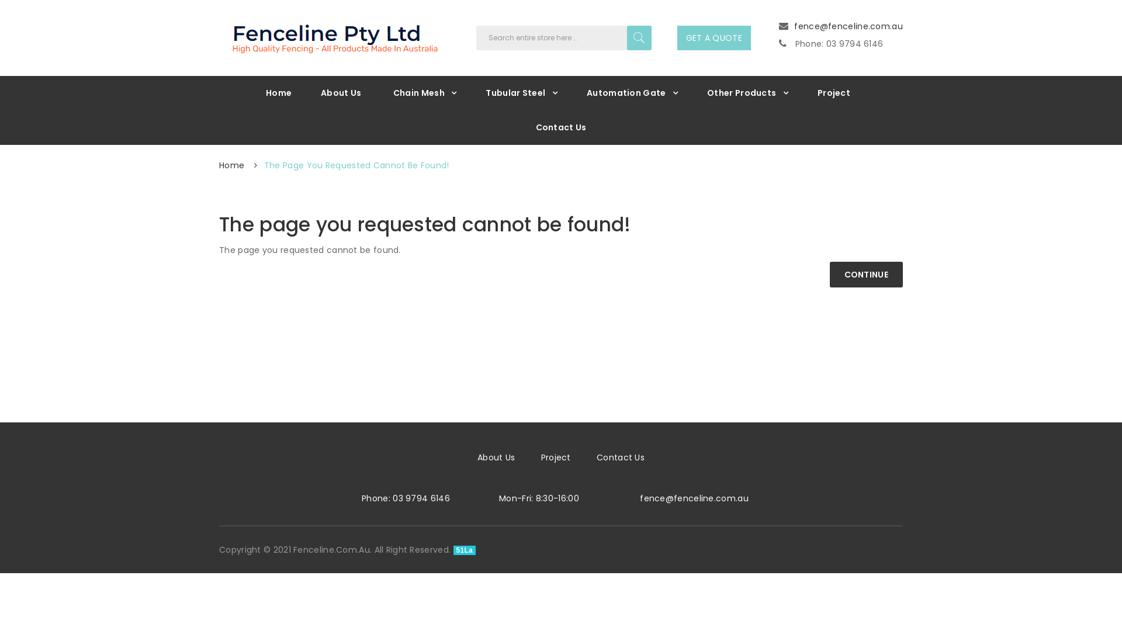 This screenshot has height=631, width=1122. What do you see at coordinates (333, 36) in the screenshot?
I see `Fenceline.com.au` at bounding box center [333, 36].